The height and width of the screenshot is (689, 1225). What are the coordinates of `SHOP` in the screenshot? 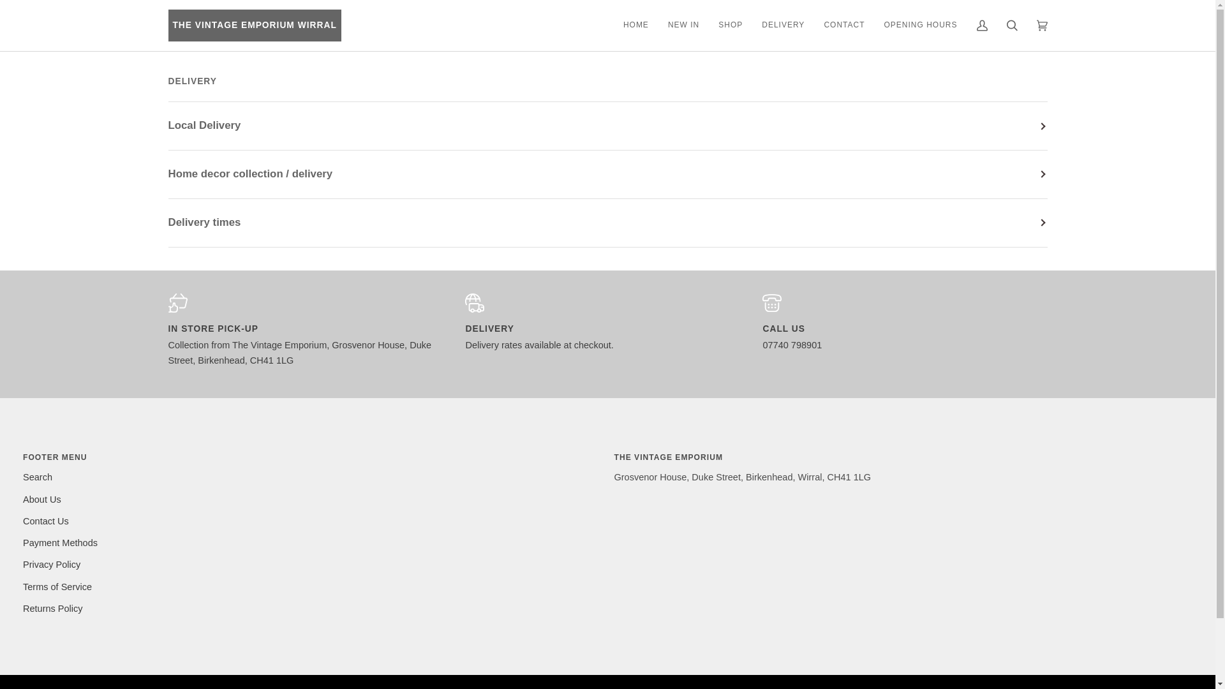 It's located at (730, 26).